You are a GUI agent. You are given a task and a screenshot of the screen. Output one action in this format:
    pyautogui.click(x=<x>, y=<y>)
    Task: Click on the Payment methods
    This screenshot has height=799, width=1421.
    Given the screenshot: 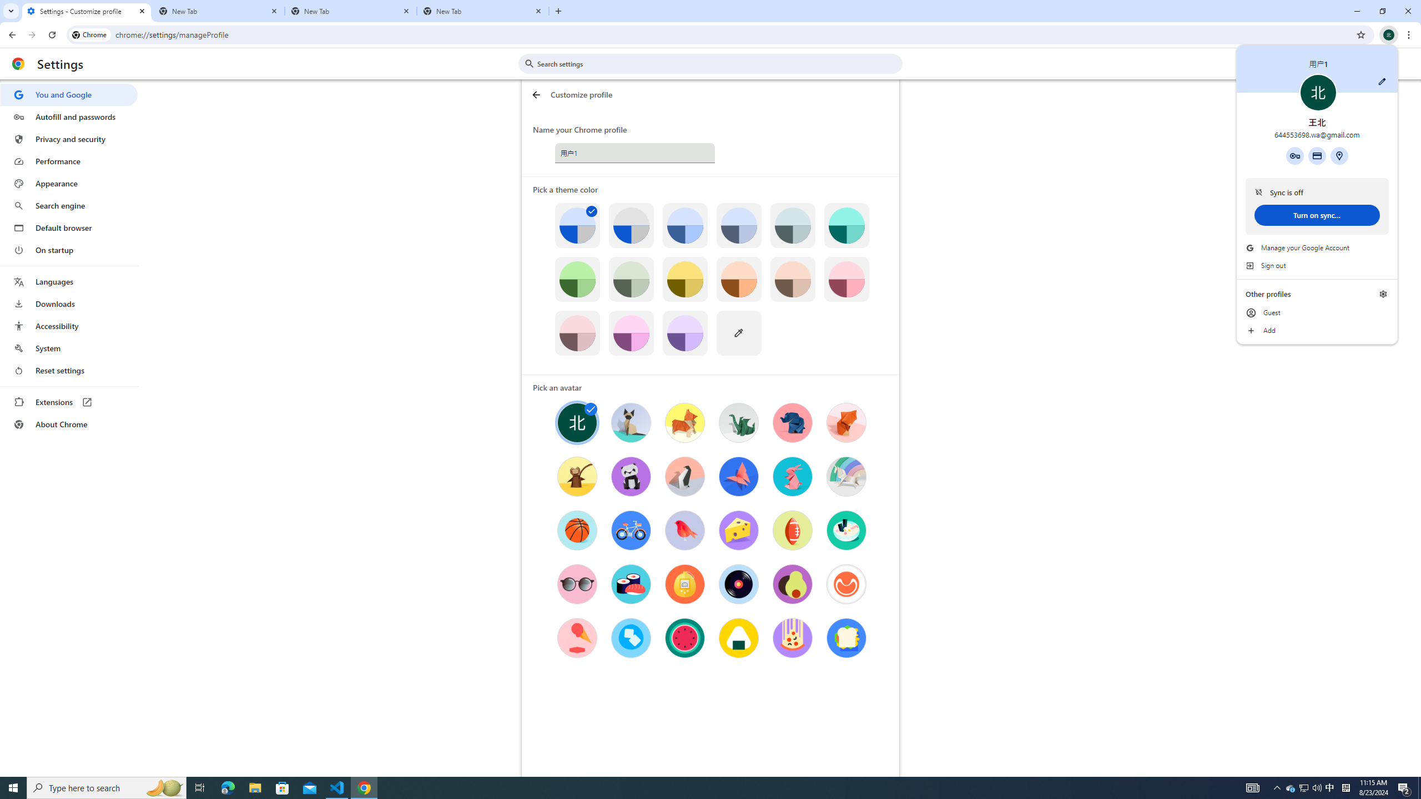 What is the action you would take?
    pyautogui.click(x=1317, y=155)
    